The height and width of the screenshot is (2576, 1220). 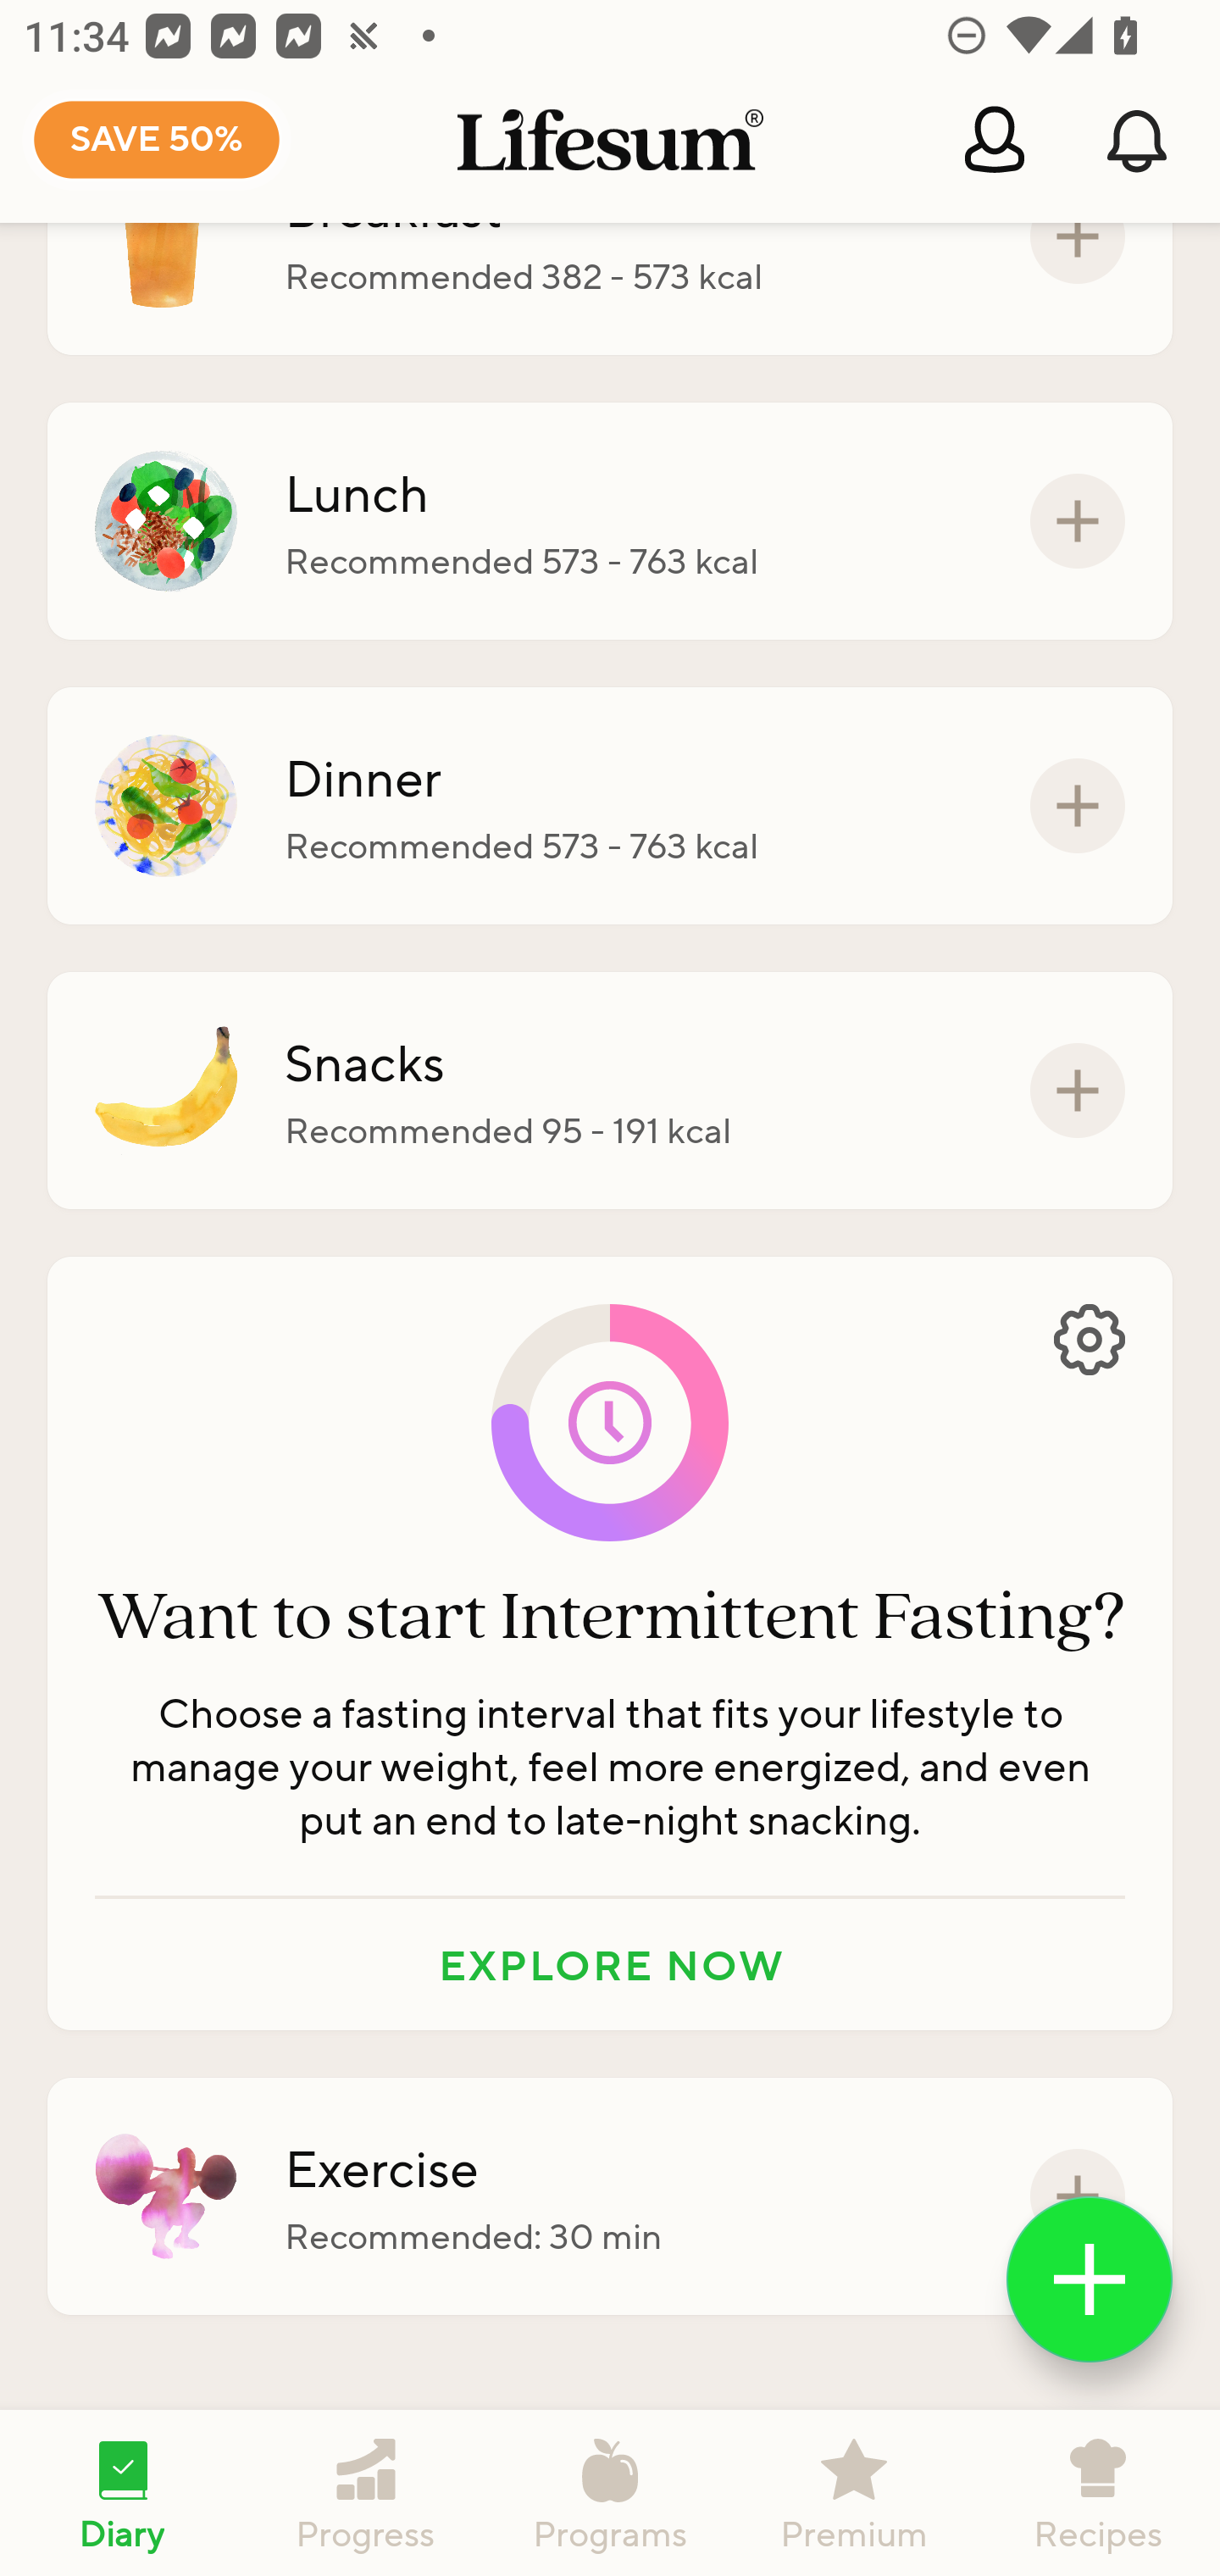 What do you see at coordinates (366, 2493) in the screenshot?
I see `Progress` at bounding box center [366, 2493].